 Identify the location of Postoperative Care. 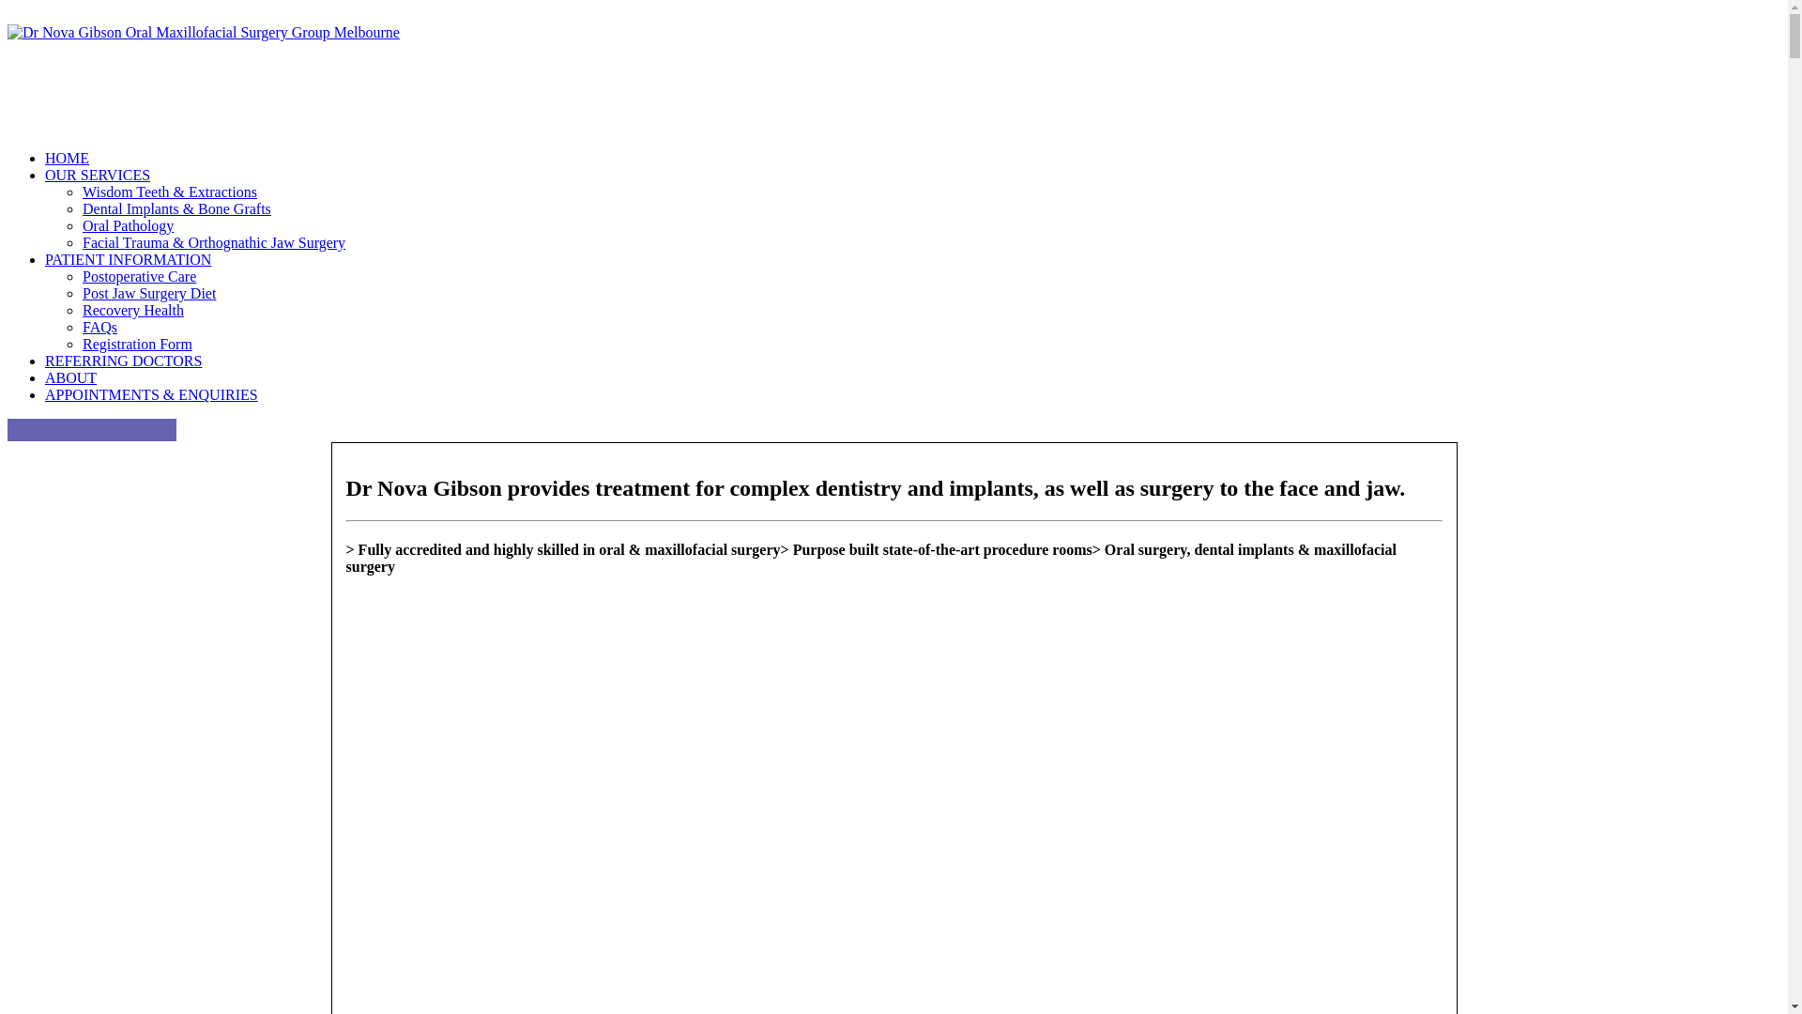
(139, 276).